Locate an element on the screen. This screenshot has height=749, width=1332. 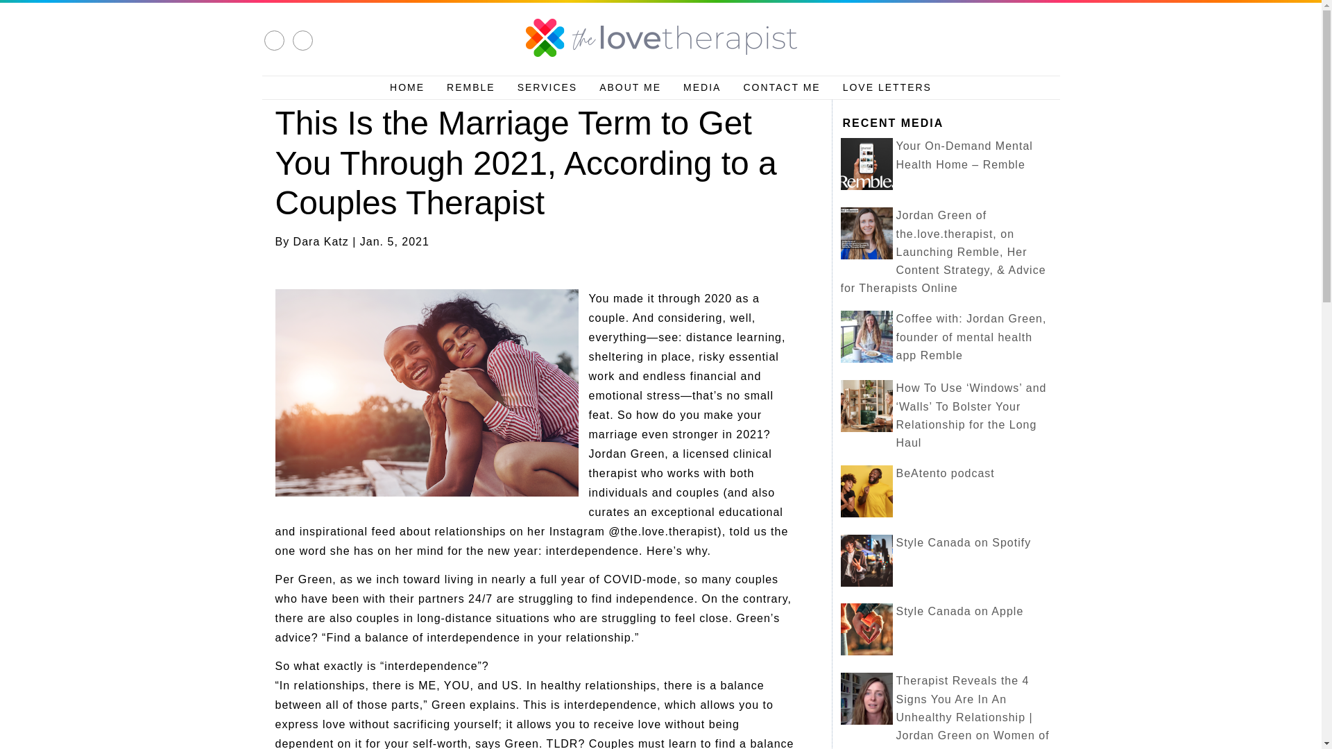
Media is located at coordinates (702, 87).